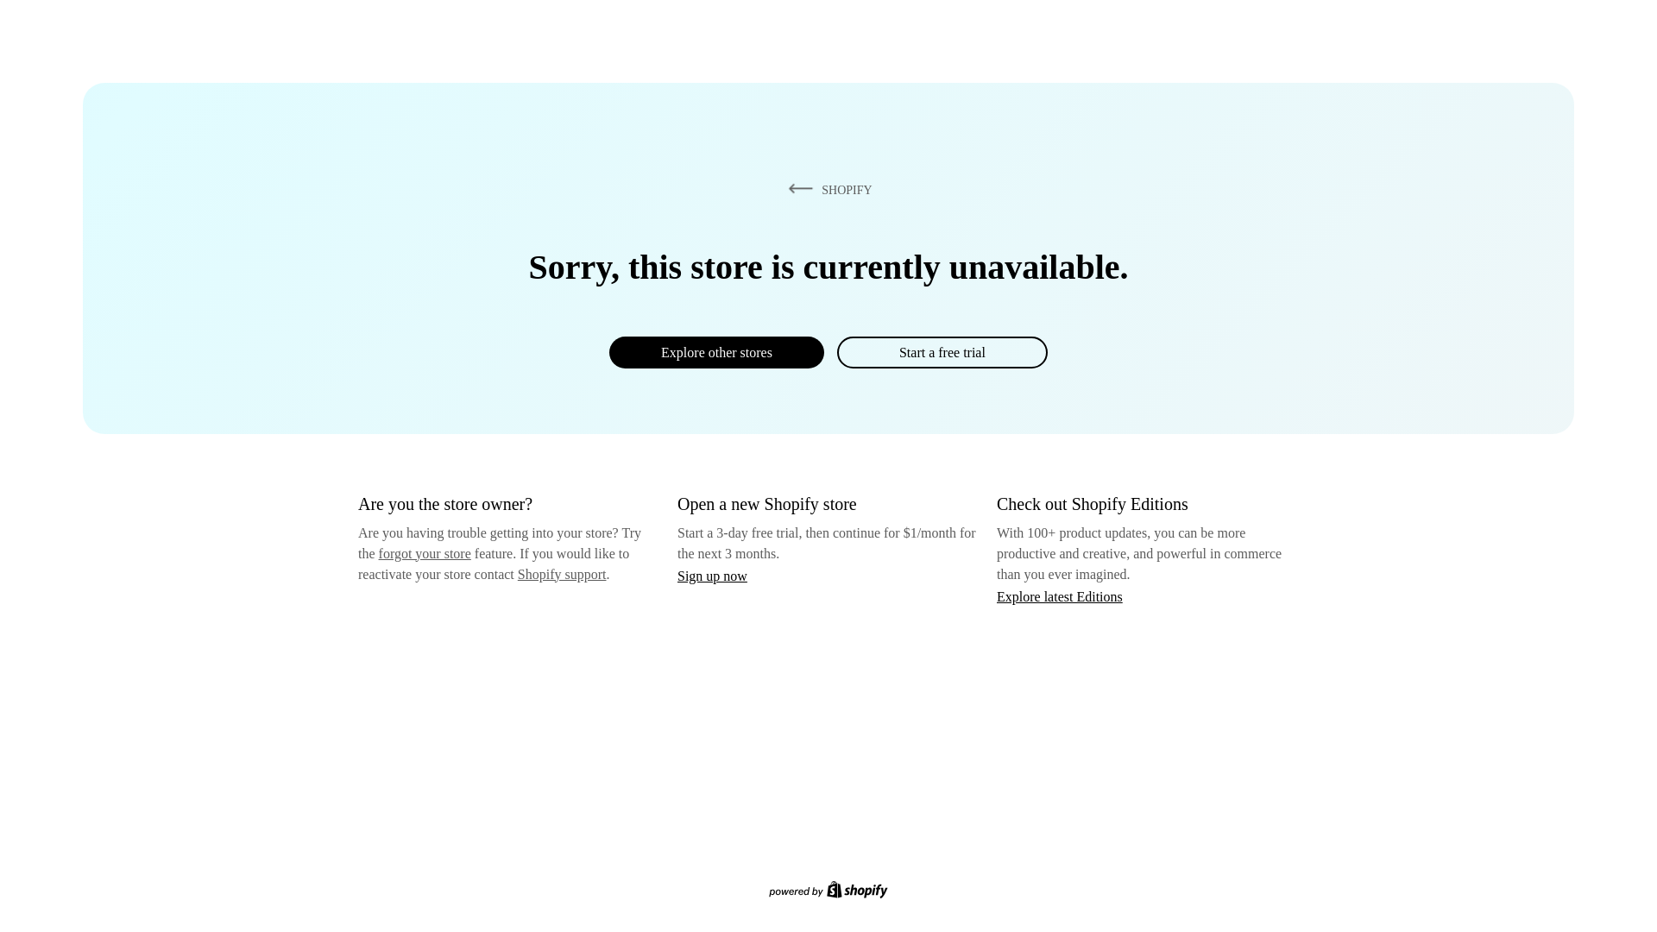 This screenshot has height=932, width=1657. I want to click on Shopify support, so click(561, 573).